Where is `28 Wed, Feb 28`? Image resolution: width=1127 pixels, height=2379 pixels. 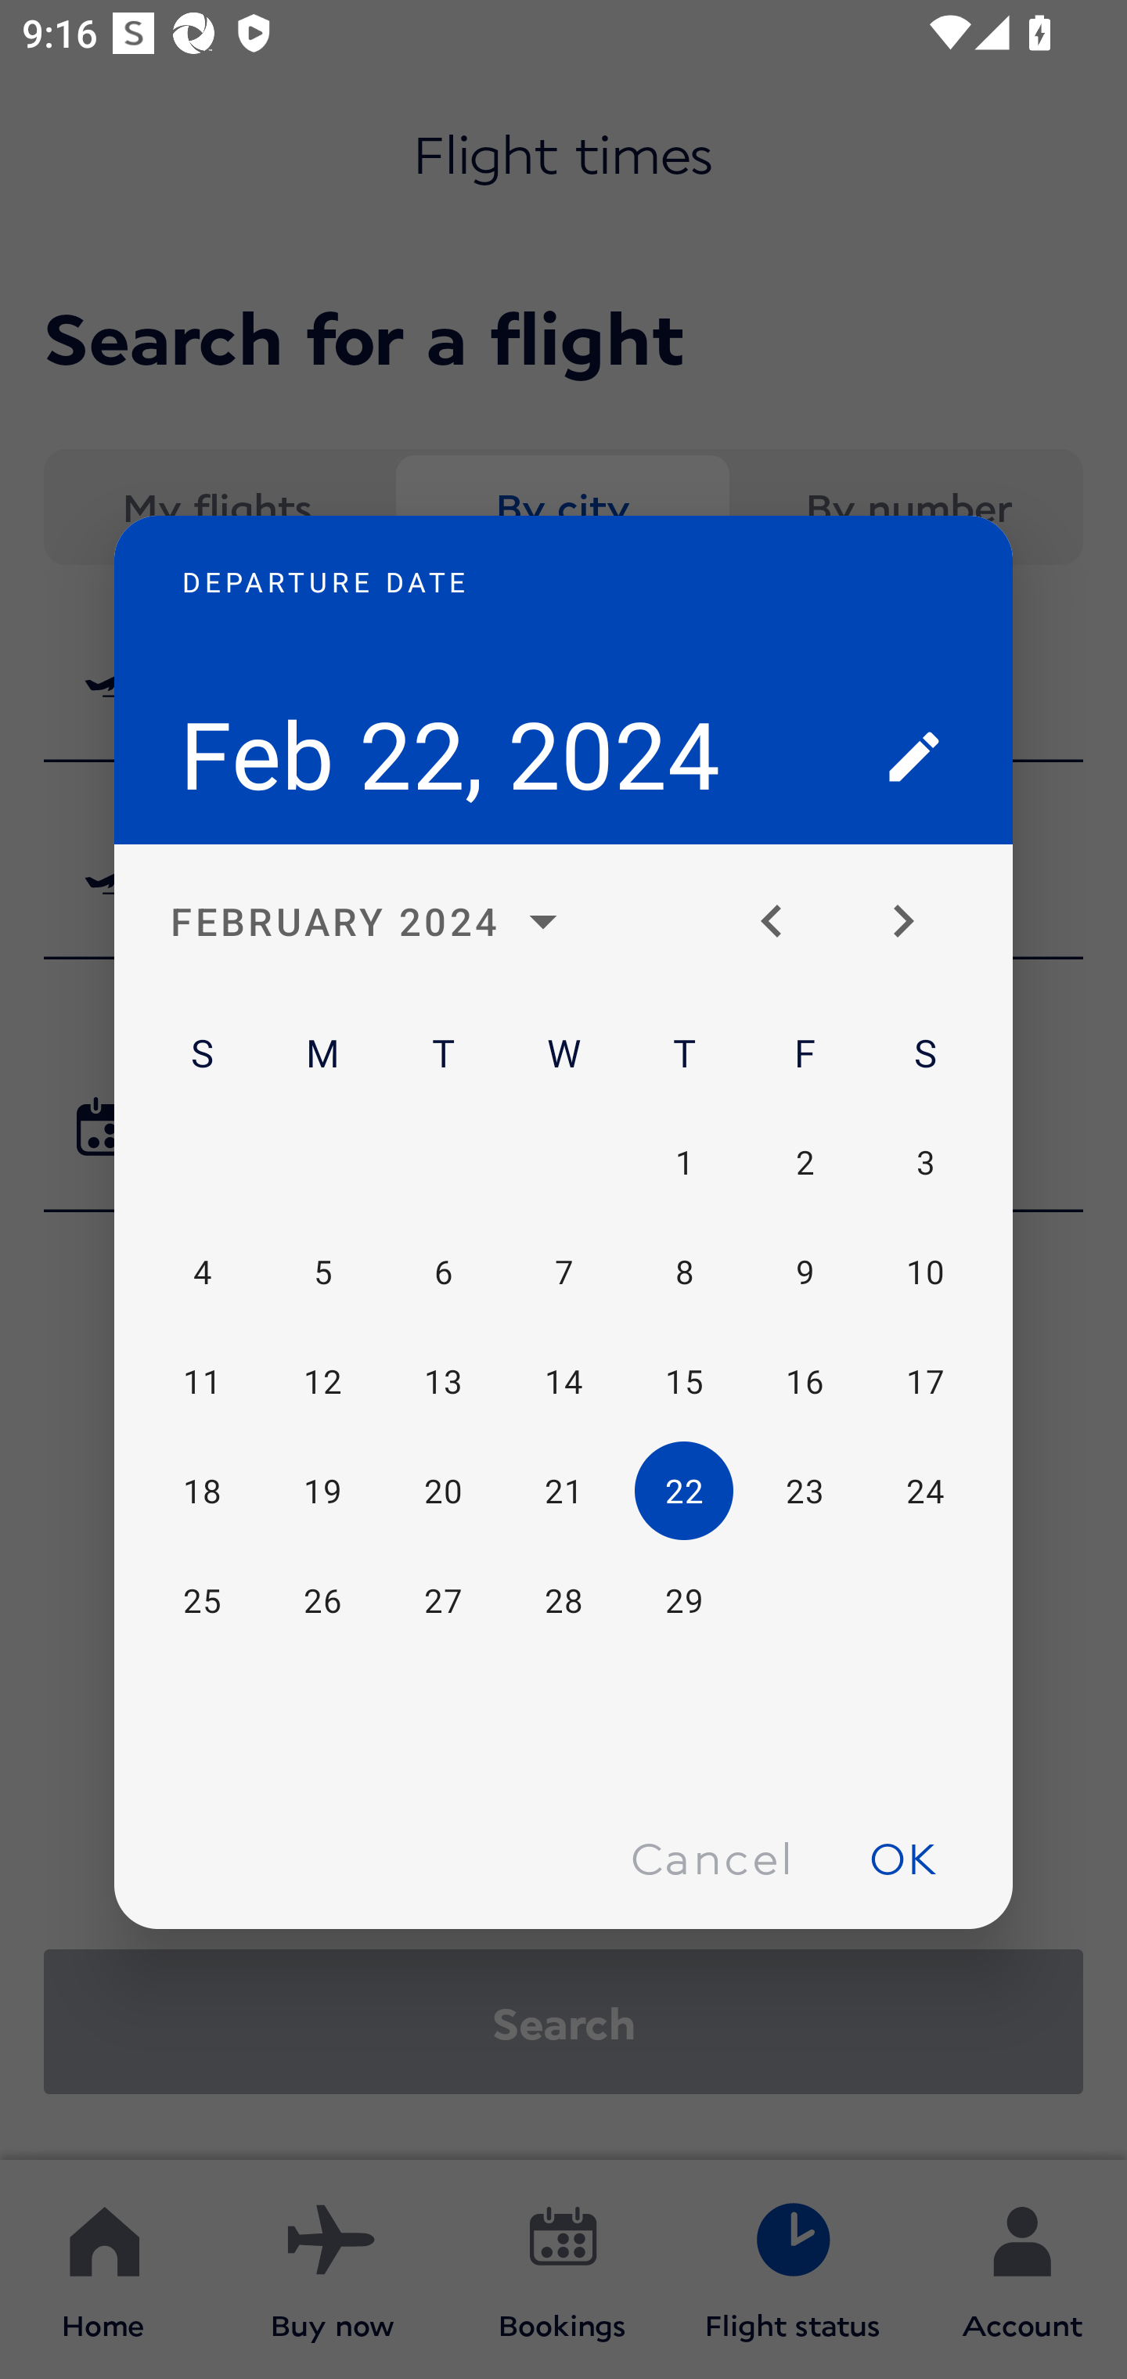 28 Wed, Feb 28 is located at coordinates (563, 1601).